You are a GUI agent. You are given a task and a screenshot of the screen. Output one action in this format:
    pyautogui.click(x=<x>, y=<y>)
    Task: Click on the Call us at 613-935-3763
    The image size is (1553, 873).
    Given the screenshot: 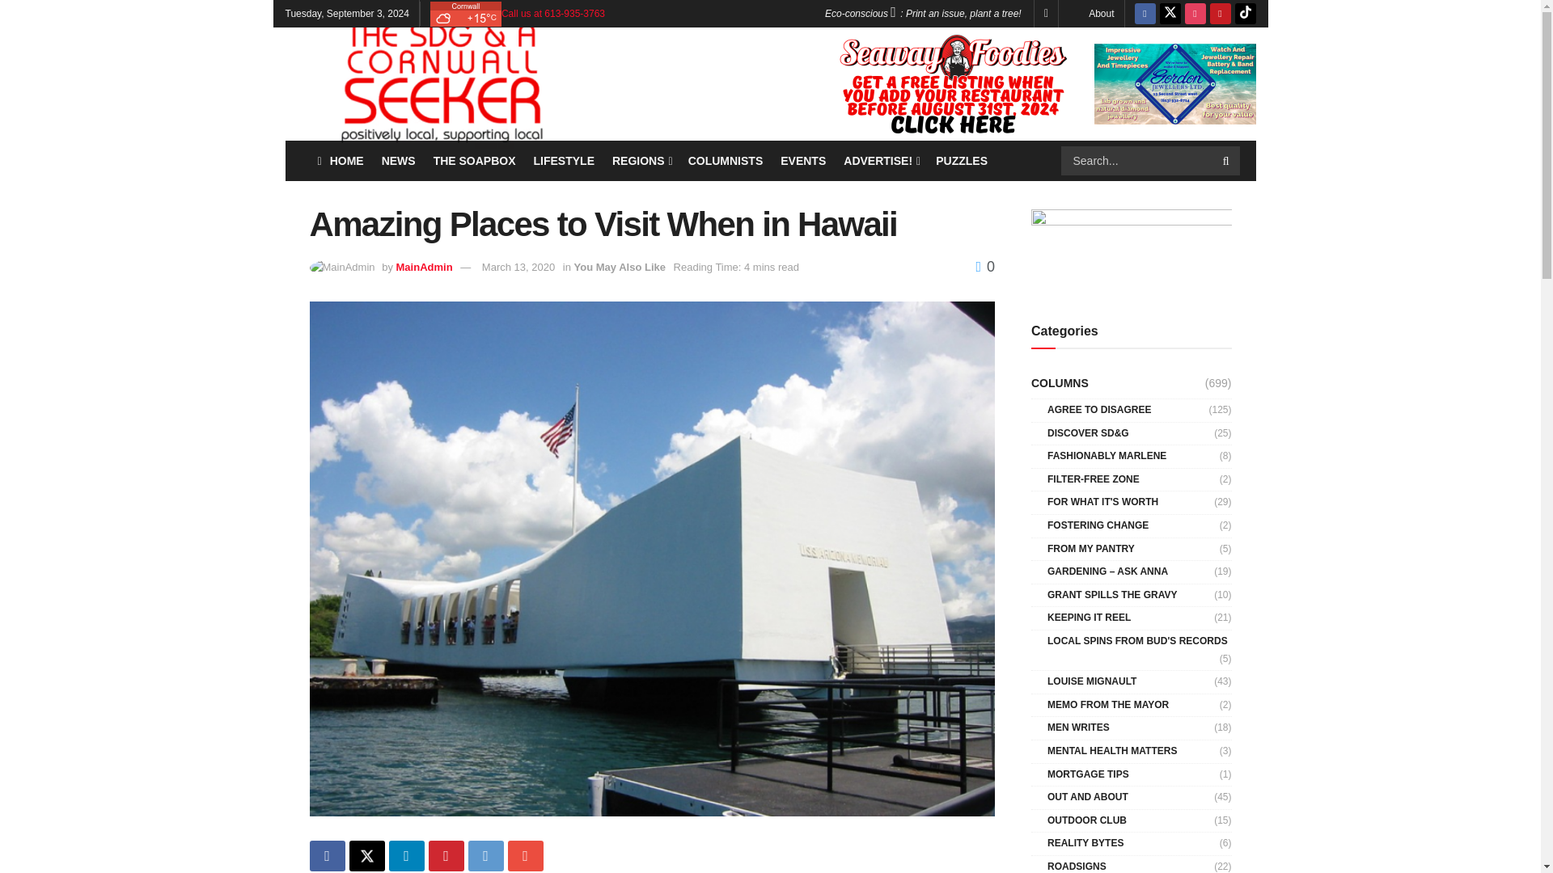 What is the action you would take?
    pyautogui.click(x=553, y=13)
    